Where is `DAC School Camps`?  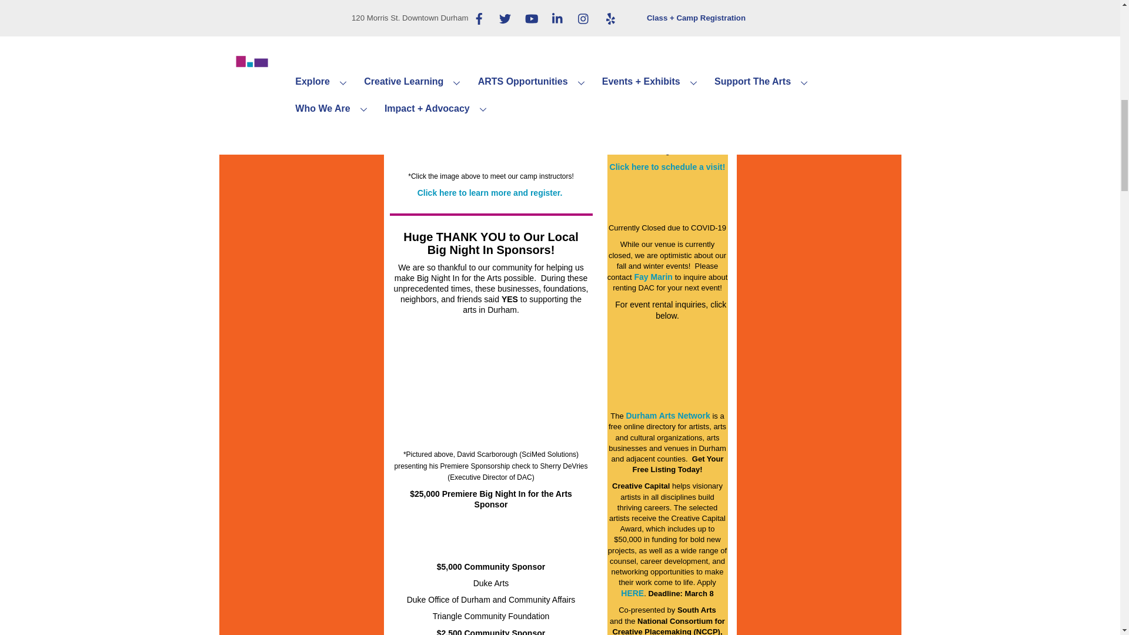 DAC School Camps is located at coordinates (491, 91).